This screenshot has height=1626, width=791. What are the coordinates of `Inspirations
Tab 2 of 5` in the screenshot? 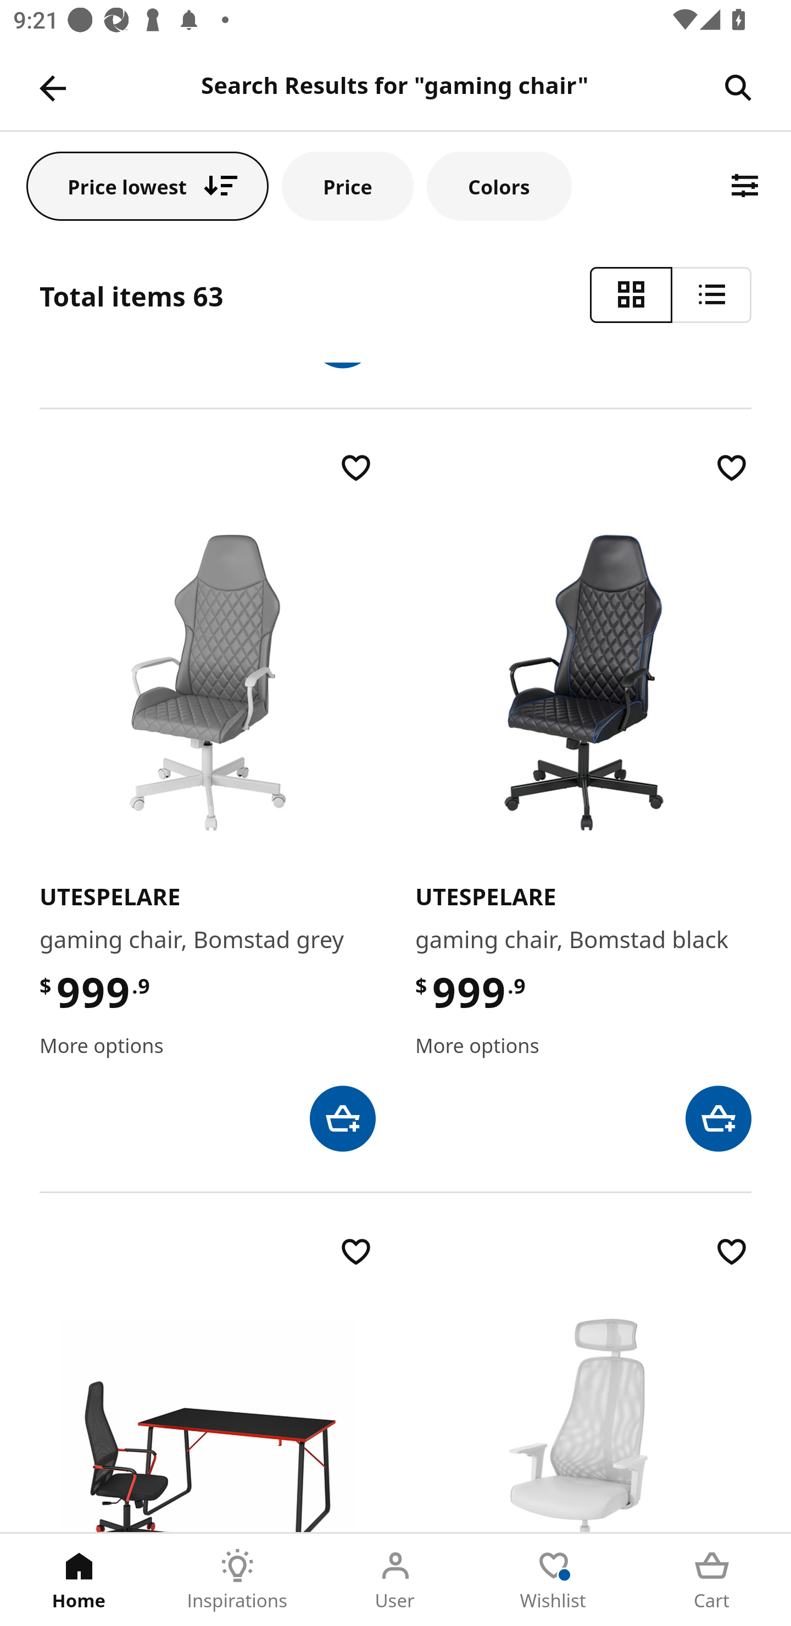 It's located at (237, 1580).